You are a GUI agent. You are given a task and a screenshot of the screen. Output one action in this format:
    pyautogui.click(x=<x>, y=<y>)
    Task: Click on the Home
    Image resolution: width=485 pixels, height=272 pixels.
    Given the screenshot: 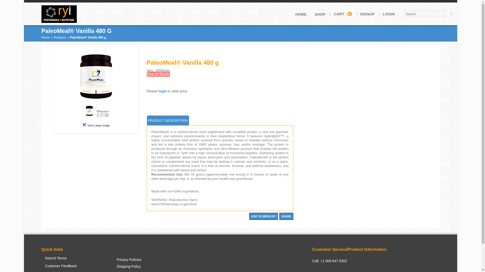 What is the action you would take?
    pyautogui.click(x=45, y=37)
    